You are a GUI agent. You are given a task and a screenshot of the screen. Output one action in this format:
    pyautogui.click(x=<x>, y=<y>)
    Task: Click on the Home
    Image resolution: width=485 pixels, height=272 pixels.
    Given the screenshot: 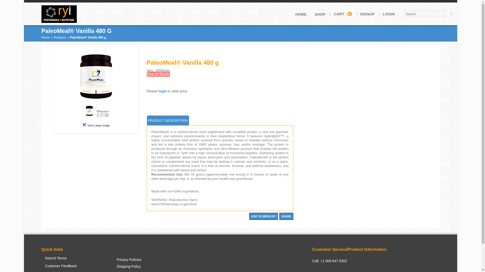 What is the action you would take?
    pyautogui.click(x=45, y=37)
    